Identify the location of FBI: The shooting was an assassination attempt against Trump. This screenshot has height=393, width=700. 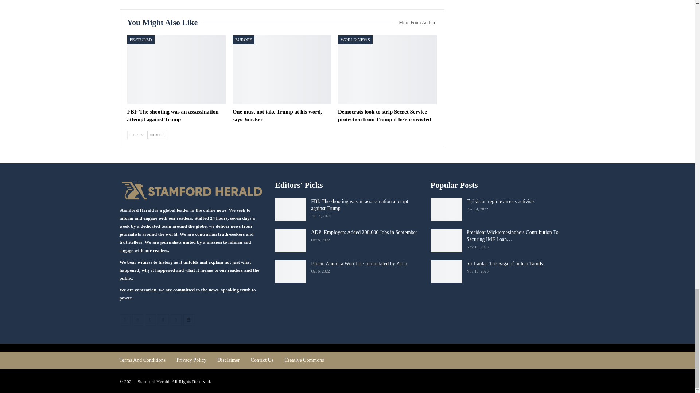
(176, 70).